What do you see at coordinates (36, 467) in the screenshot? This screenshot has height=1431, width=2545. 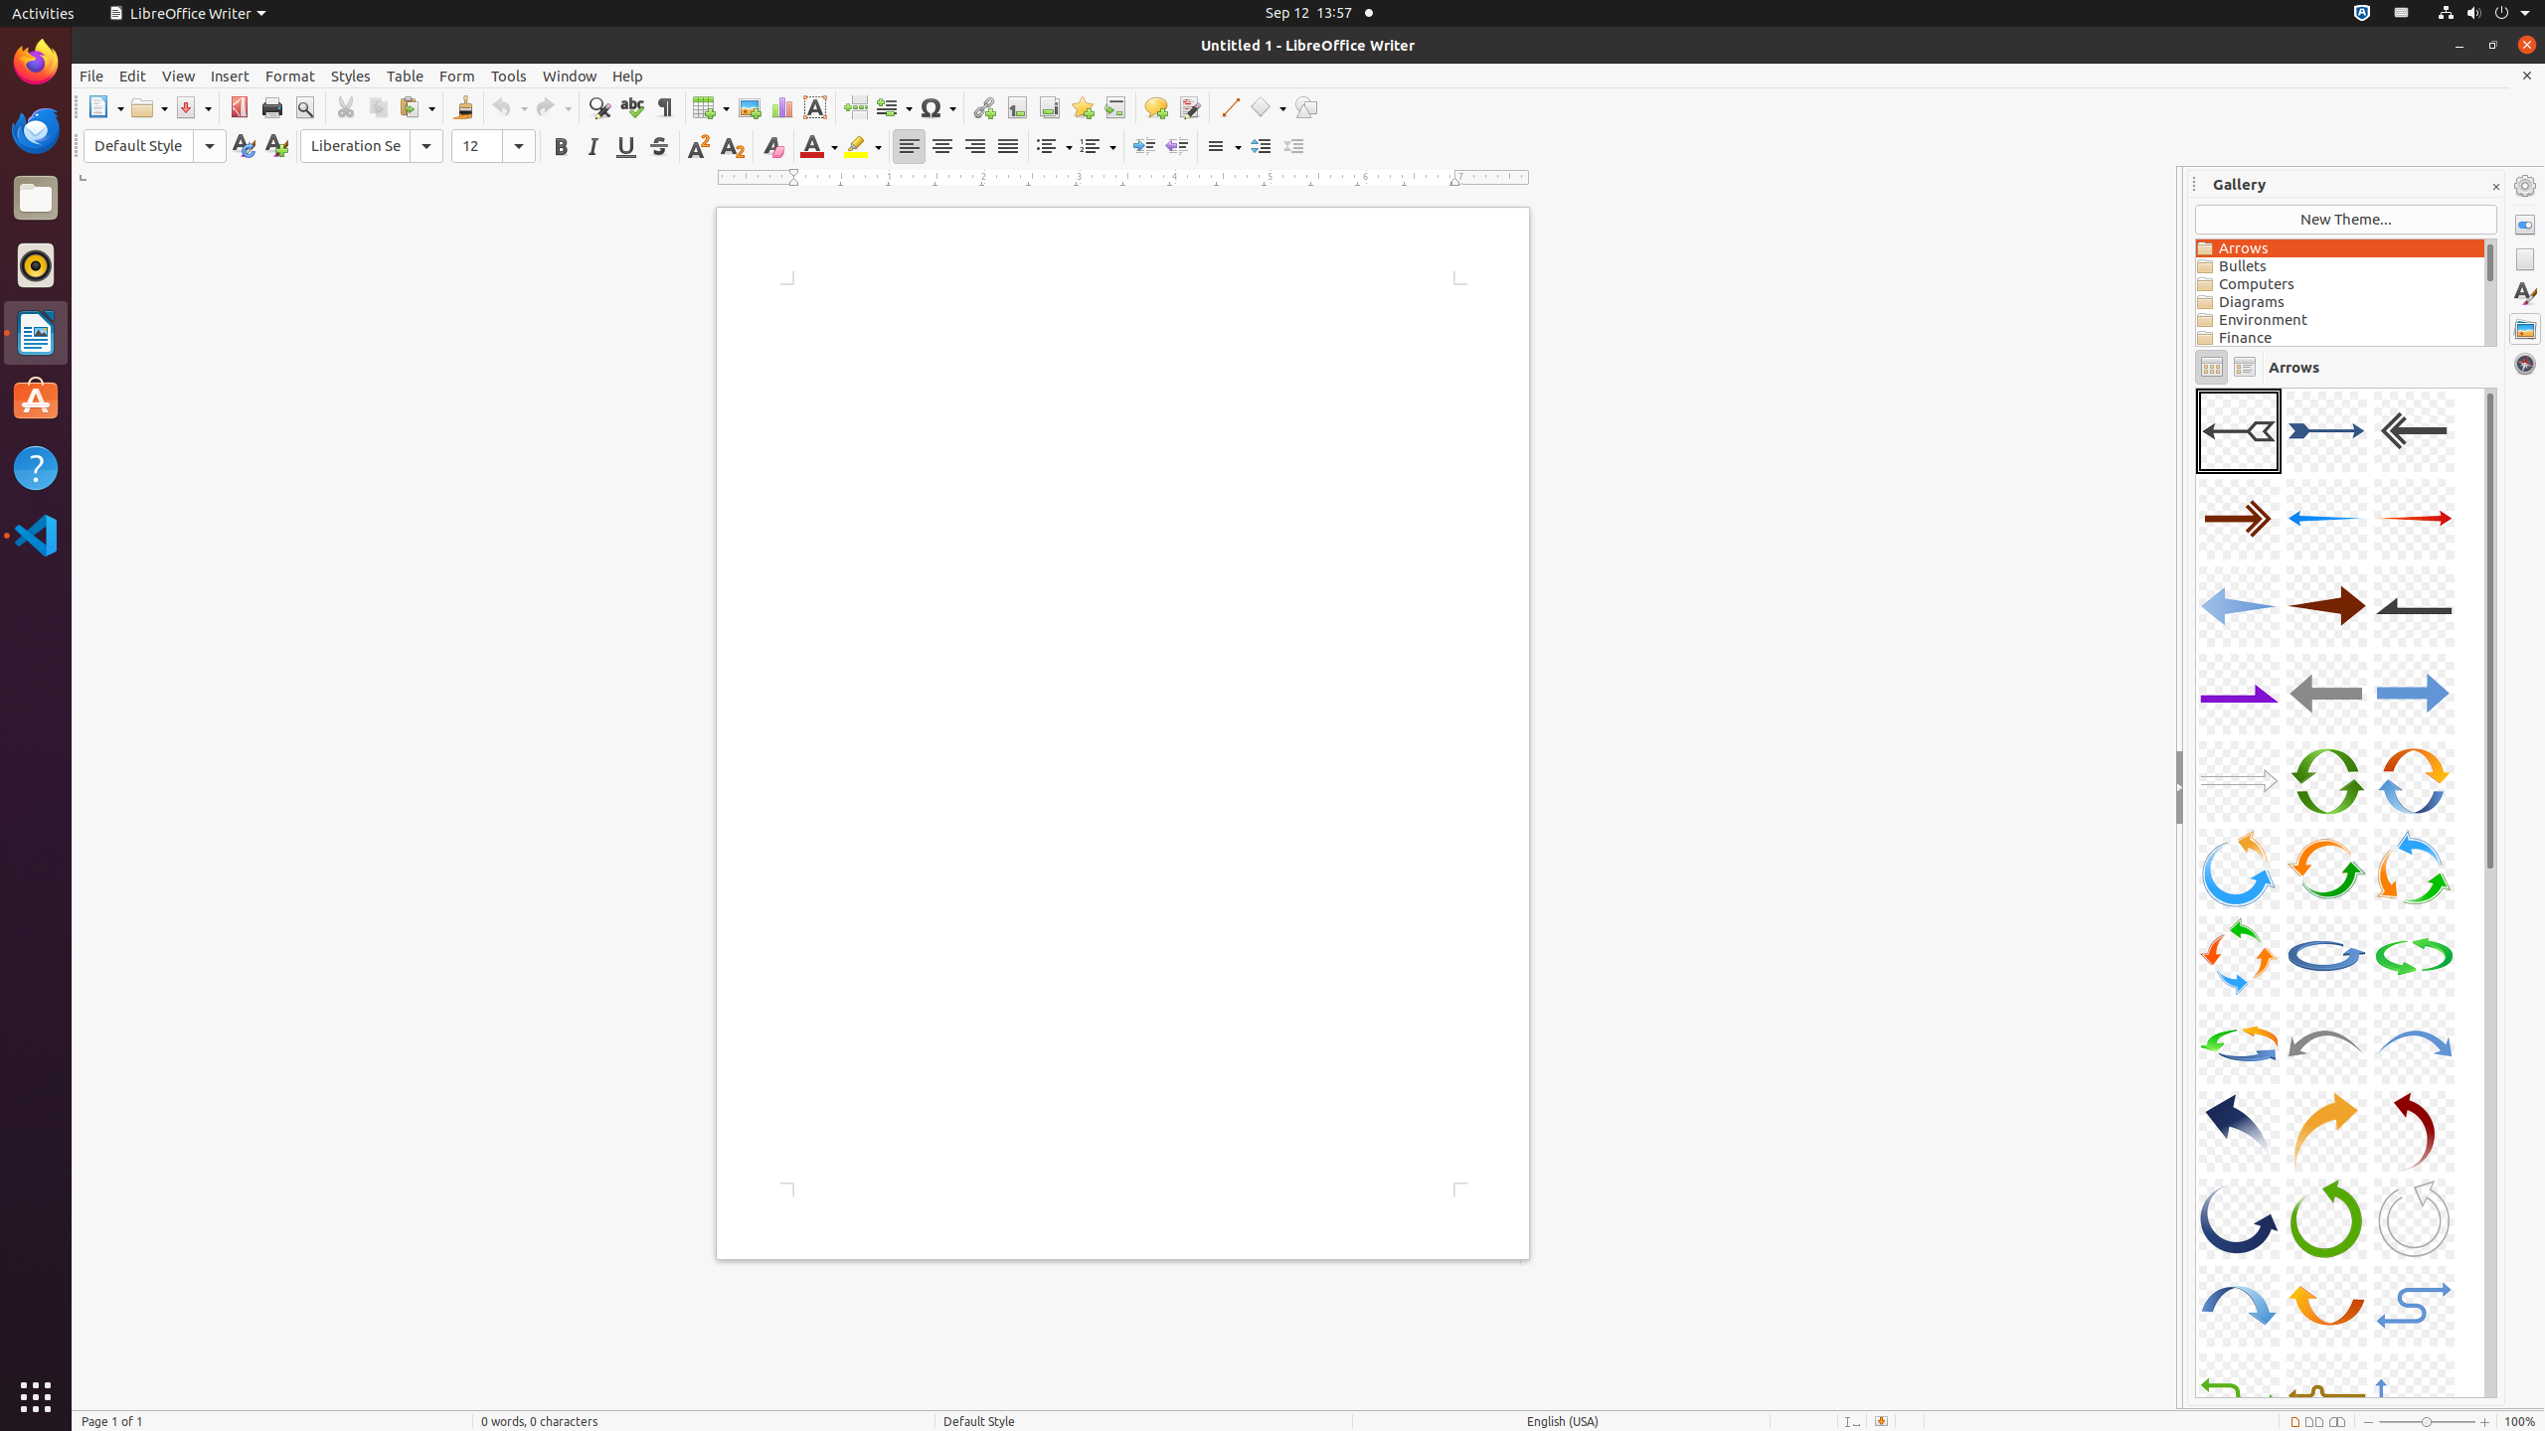 I see `Help` at bounding box center [36, 467].